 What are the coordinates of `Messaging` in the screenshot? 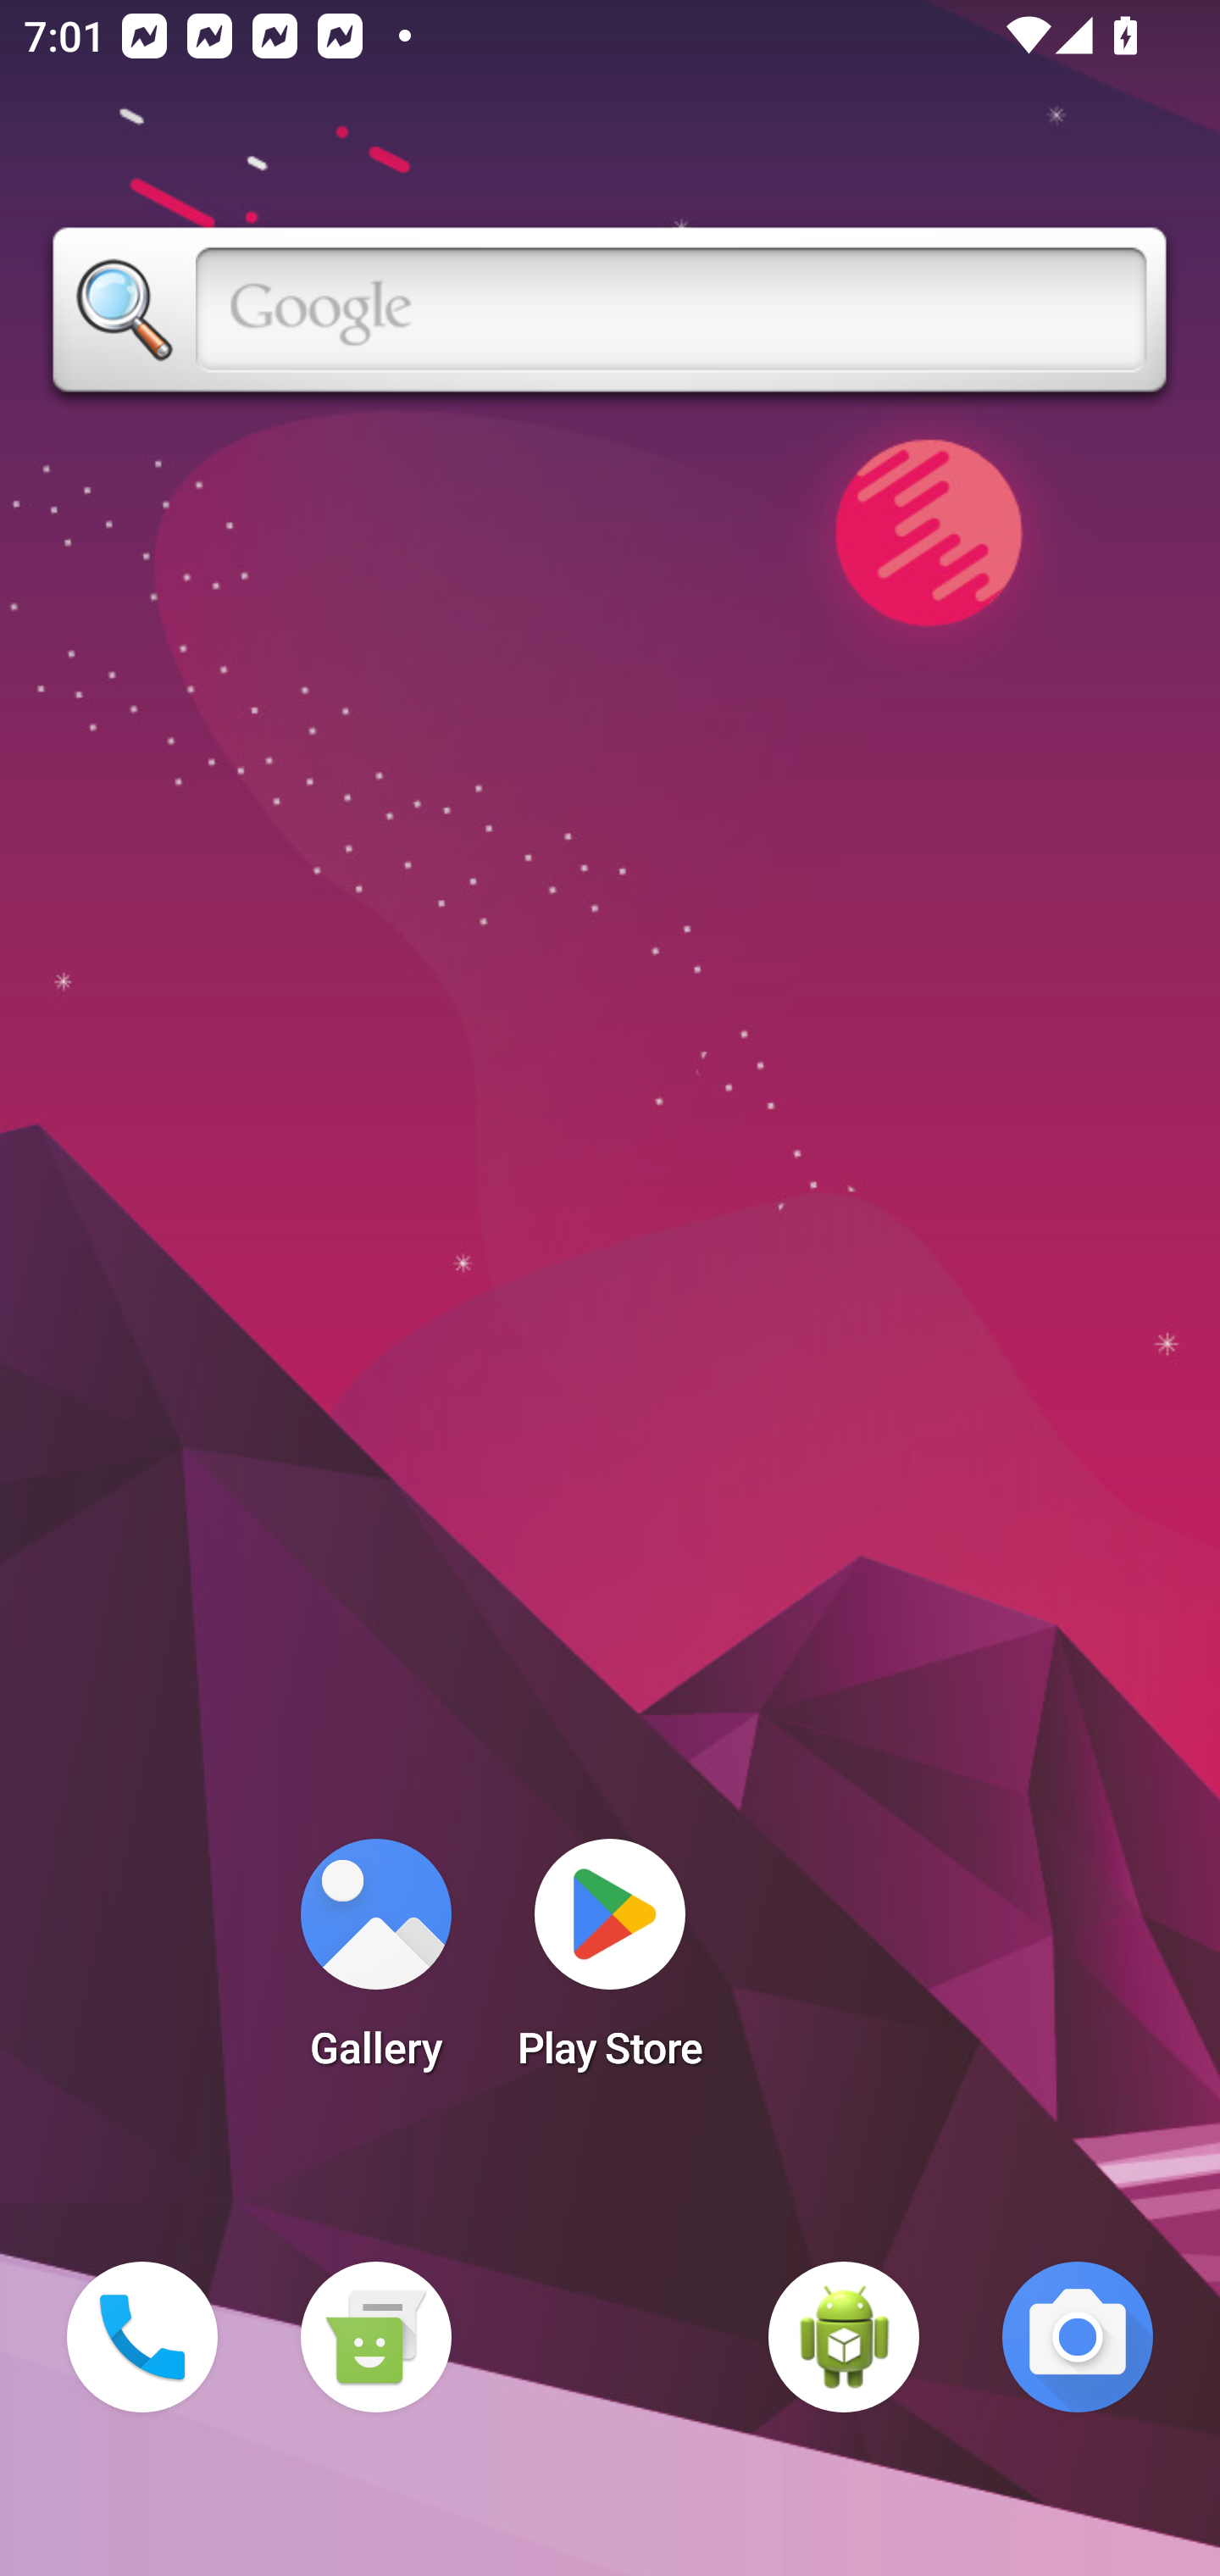 It's located at (375, 2337).